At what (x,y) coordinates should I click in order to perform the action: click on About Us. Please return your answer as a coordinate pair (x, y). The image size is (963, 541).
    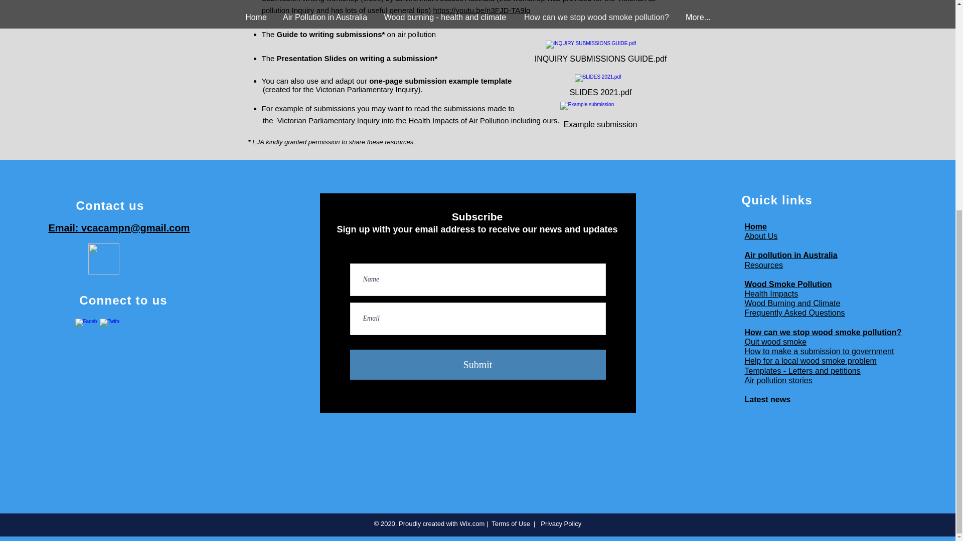
    Looking at the image, I should click on (760, 236).